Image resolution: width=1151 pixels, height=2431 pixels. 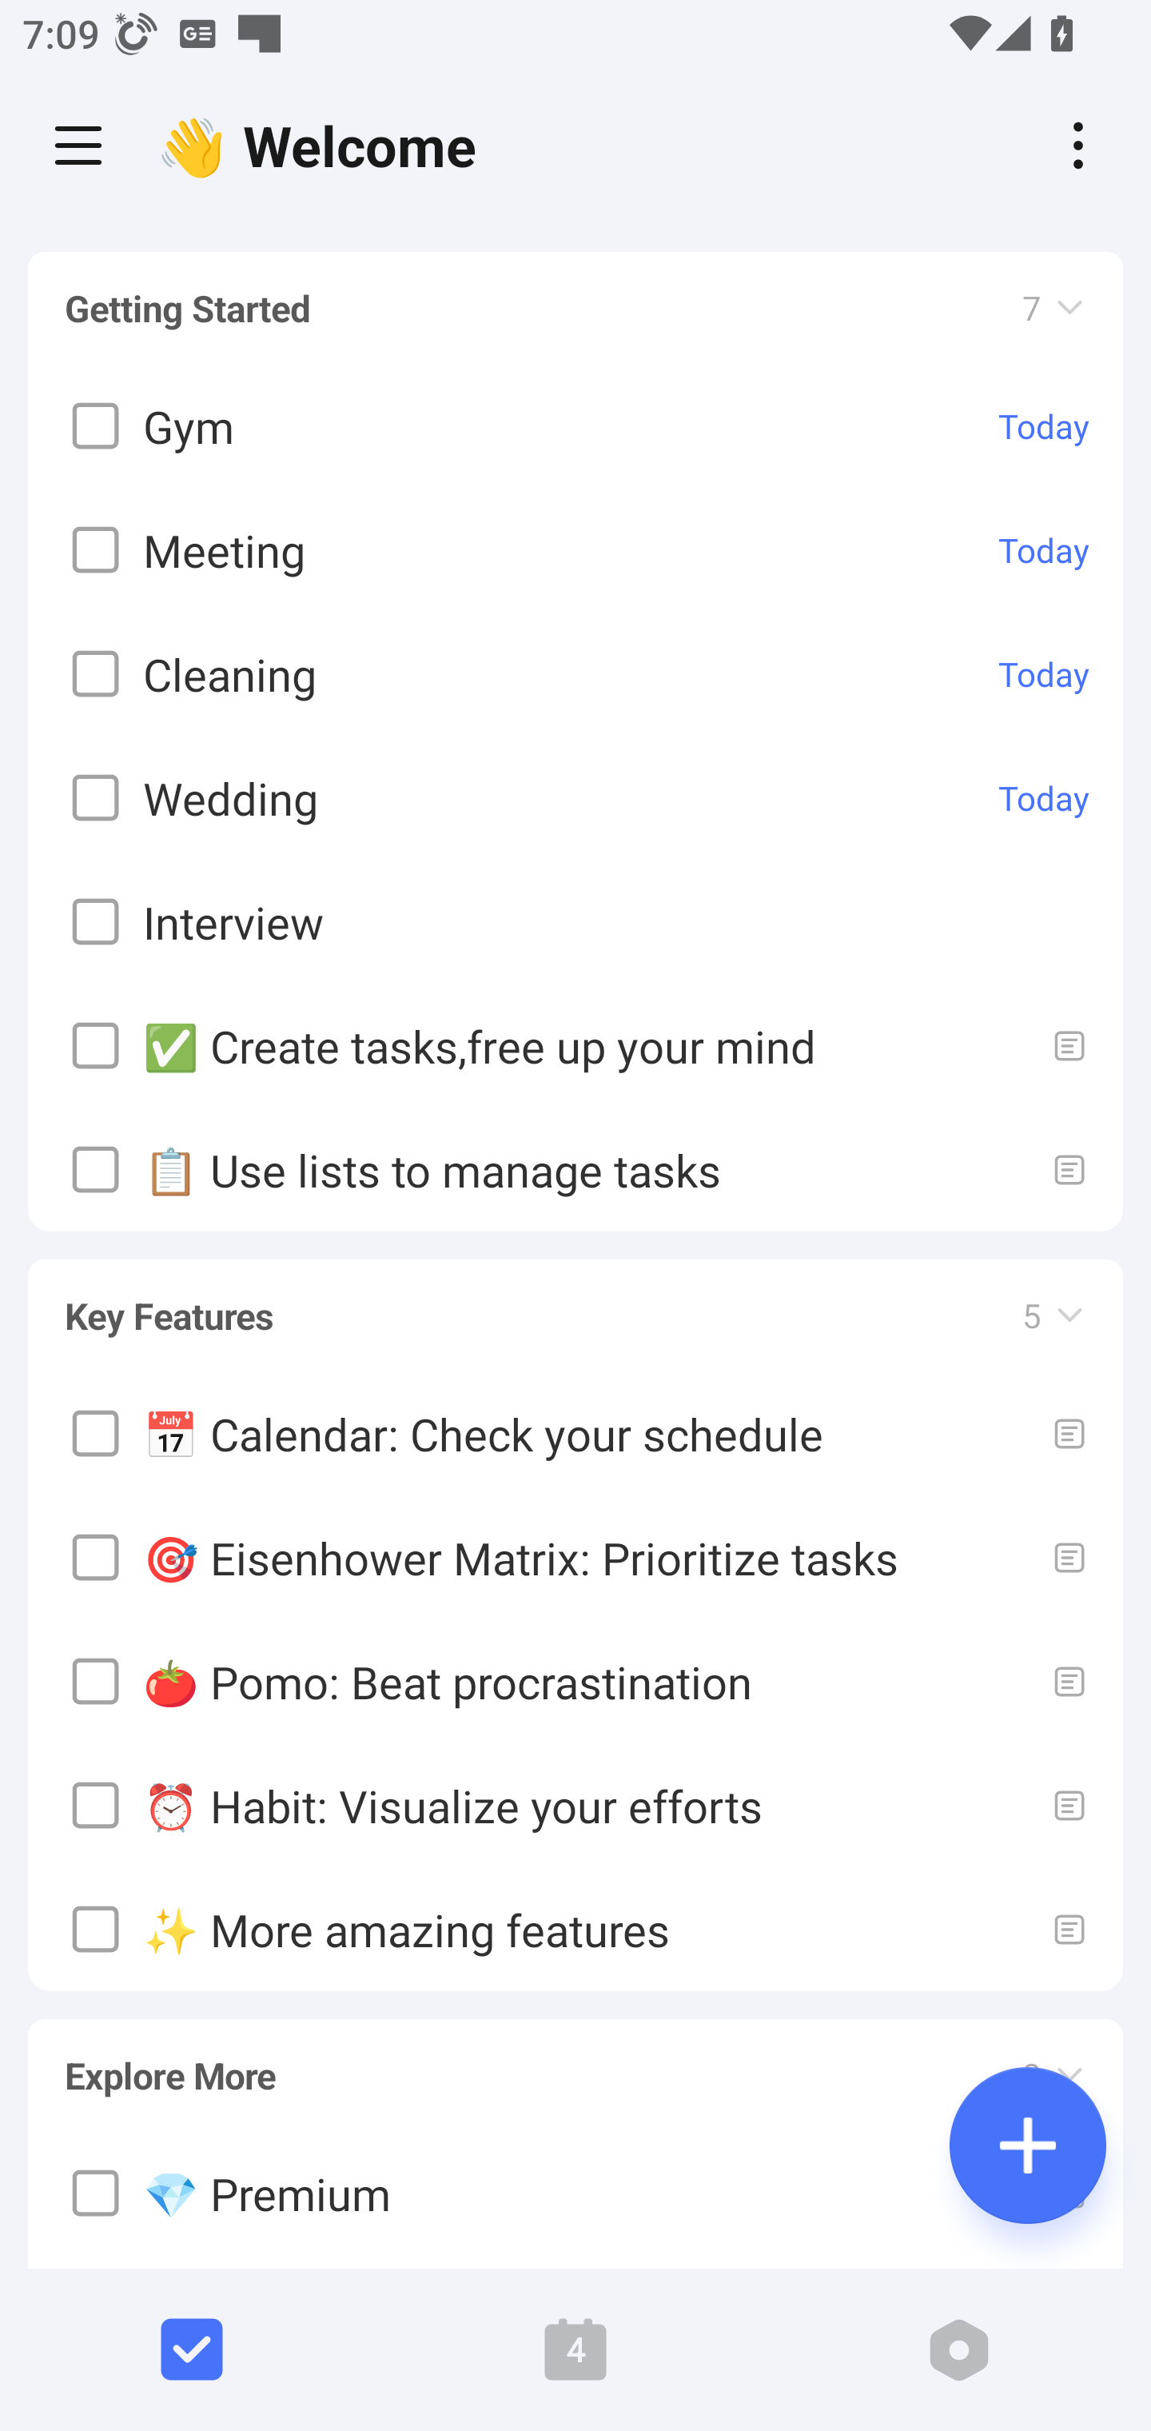 I want to click on ✨ More amazing features, so click(x=575, y=1929).